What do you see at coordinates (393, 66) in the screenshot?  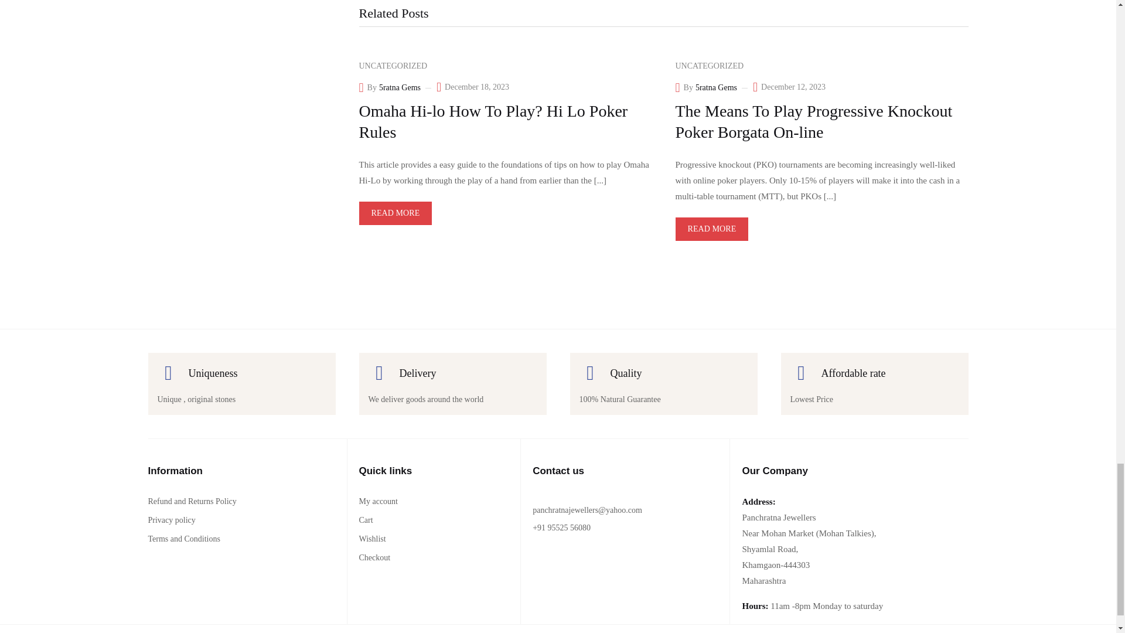 I see `View all posts in Uncategorized` at bounding box center [393, 66].